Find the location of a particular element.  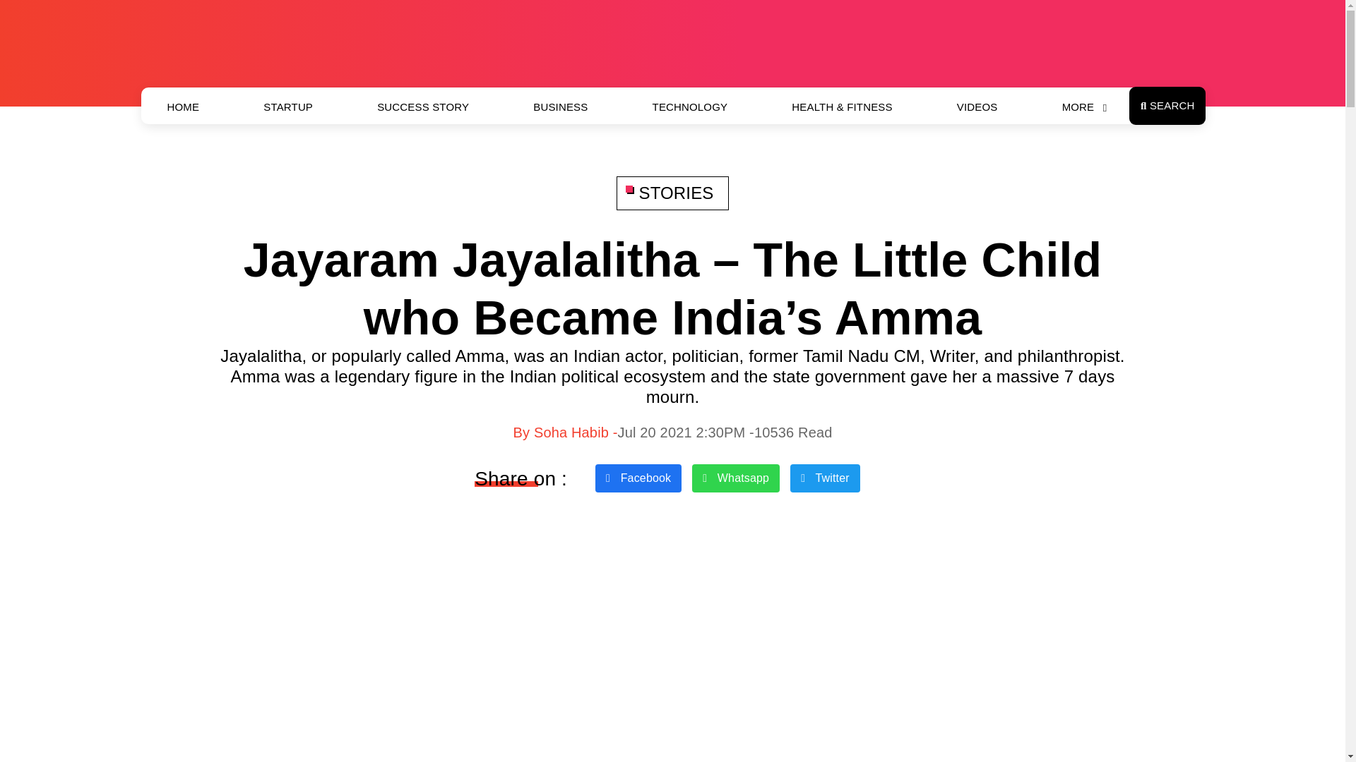

Home is located at coordinates (184, 107).